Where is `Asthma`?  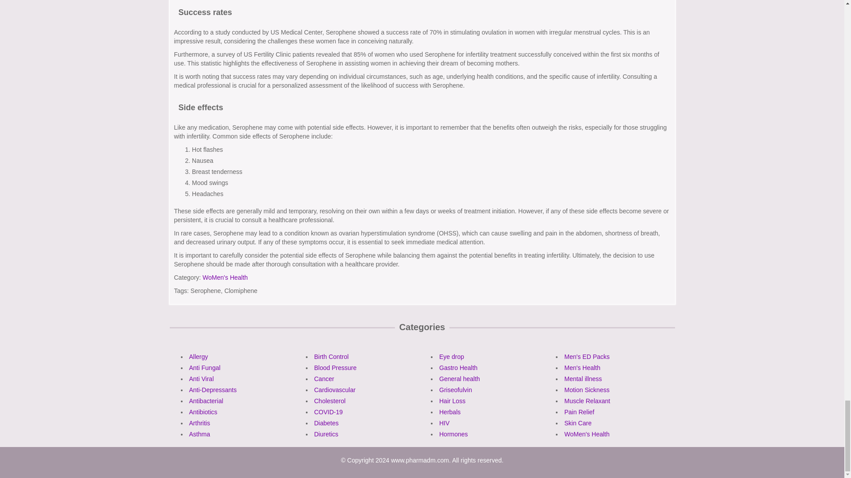 Asthma is located at coordinates (199, 434).